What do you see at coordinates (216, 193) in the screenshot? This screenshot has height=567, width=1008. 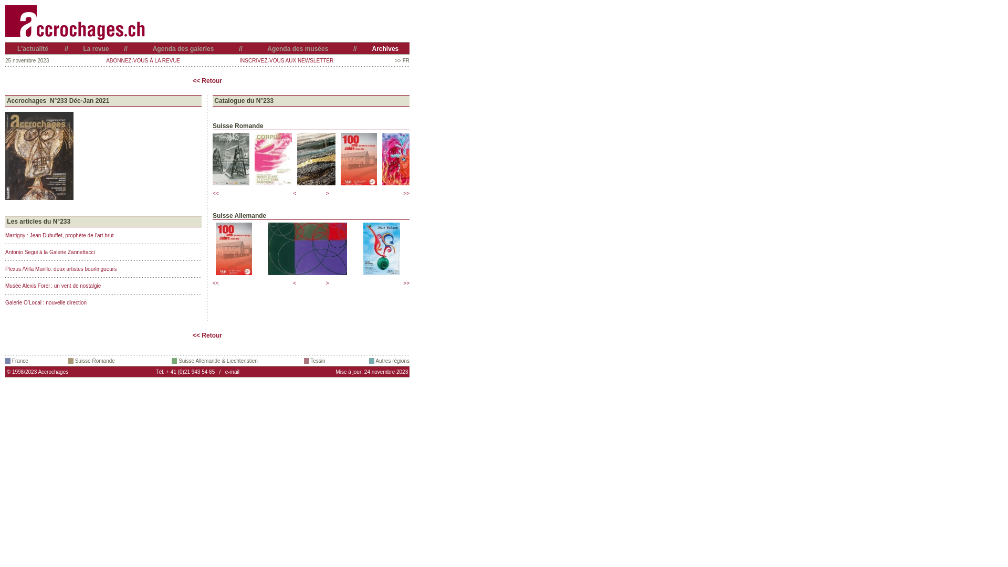 I see `<<` at bounding box center [216, 193].